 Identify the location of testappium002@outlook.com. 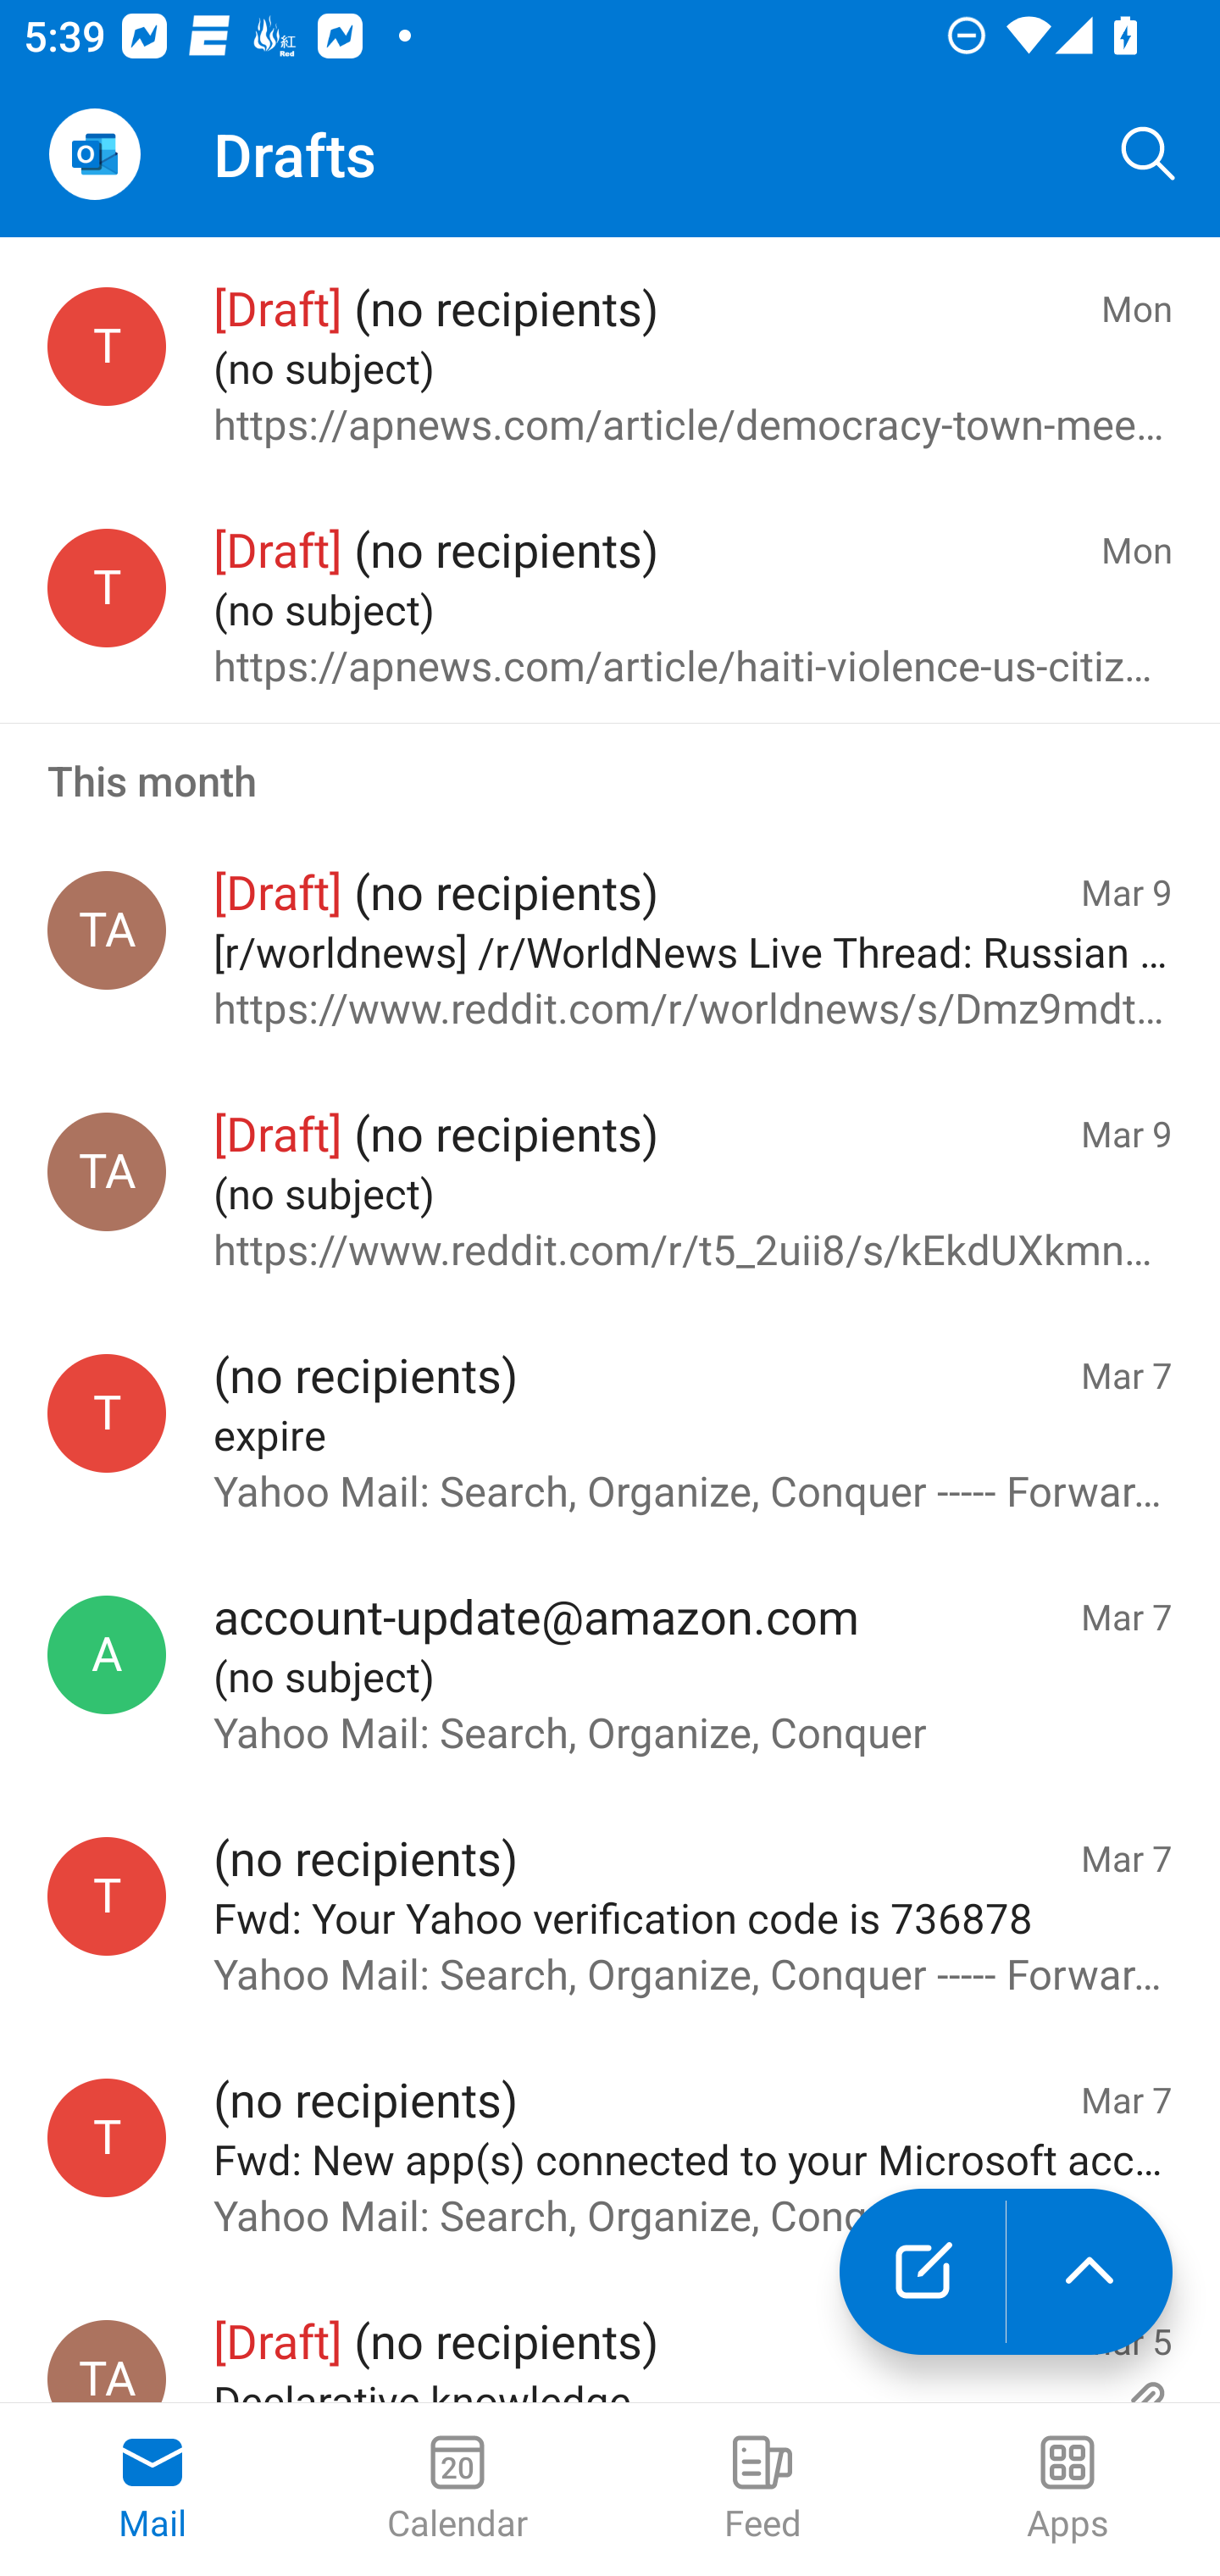
(107, 1896).